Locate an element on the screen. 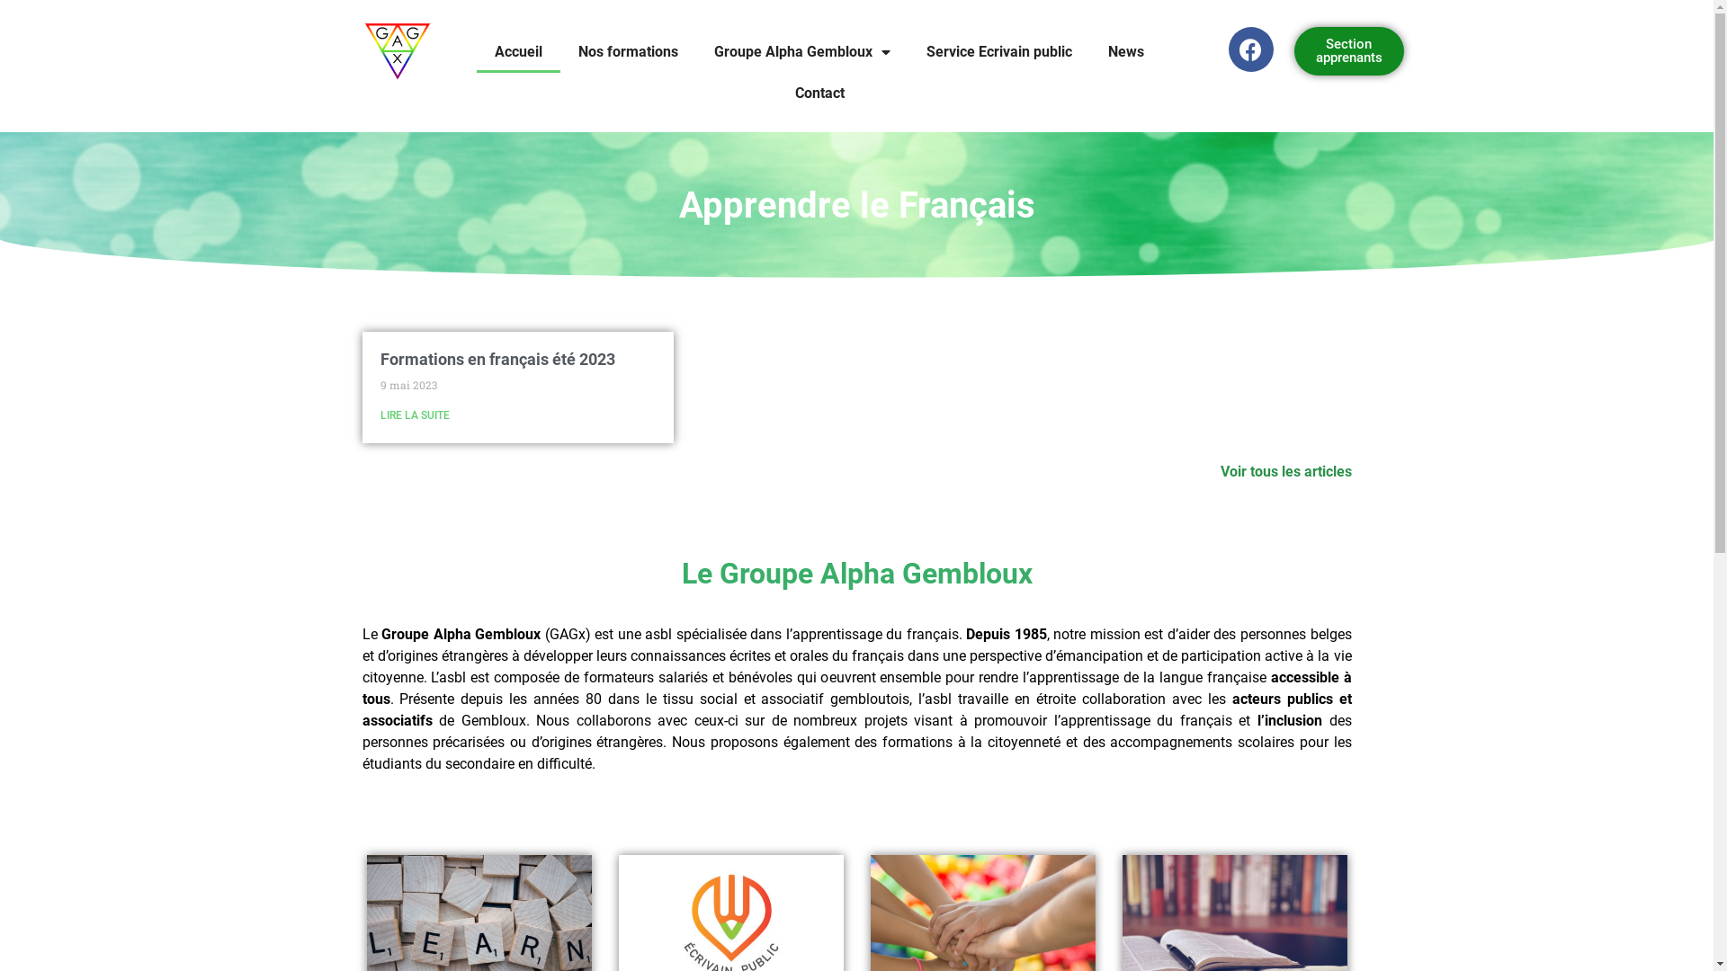  News is located at coordinates (1126, 52).